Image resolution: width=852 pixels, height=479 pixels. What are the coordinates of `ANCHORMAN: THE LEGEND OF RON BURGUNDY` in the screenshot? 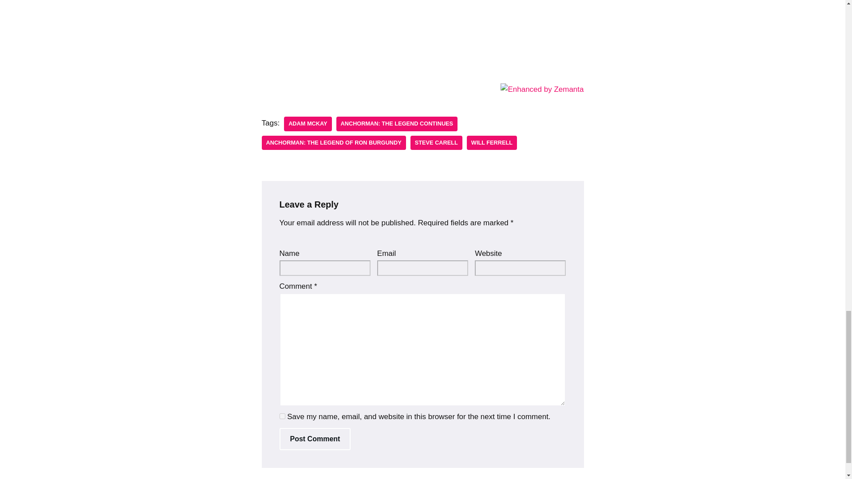 It's located at (334, 143).